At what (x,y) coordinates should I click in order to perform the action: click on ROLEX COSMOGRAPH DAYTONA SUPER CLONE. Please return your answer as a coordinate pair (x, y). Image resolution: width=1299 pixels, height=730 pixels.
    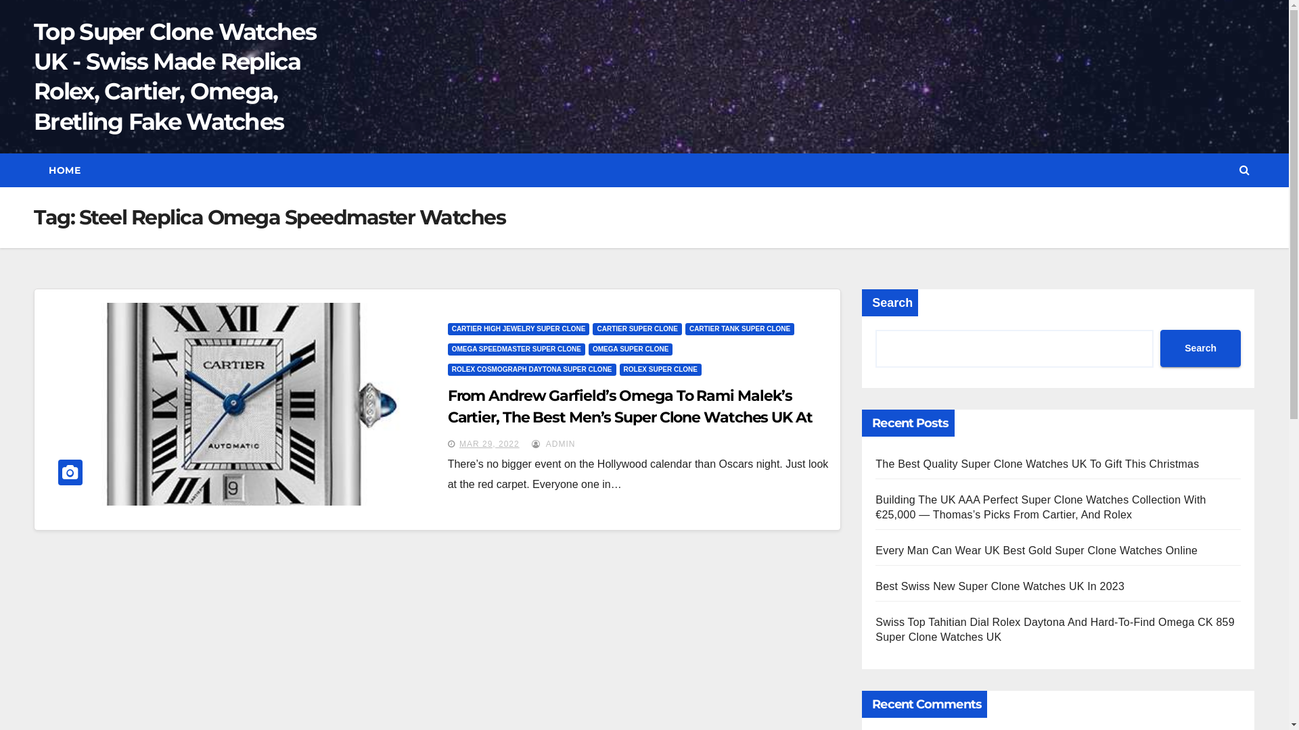
    Looking at the image, I should click on (532, 370).